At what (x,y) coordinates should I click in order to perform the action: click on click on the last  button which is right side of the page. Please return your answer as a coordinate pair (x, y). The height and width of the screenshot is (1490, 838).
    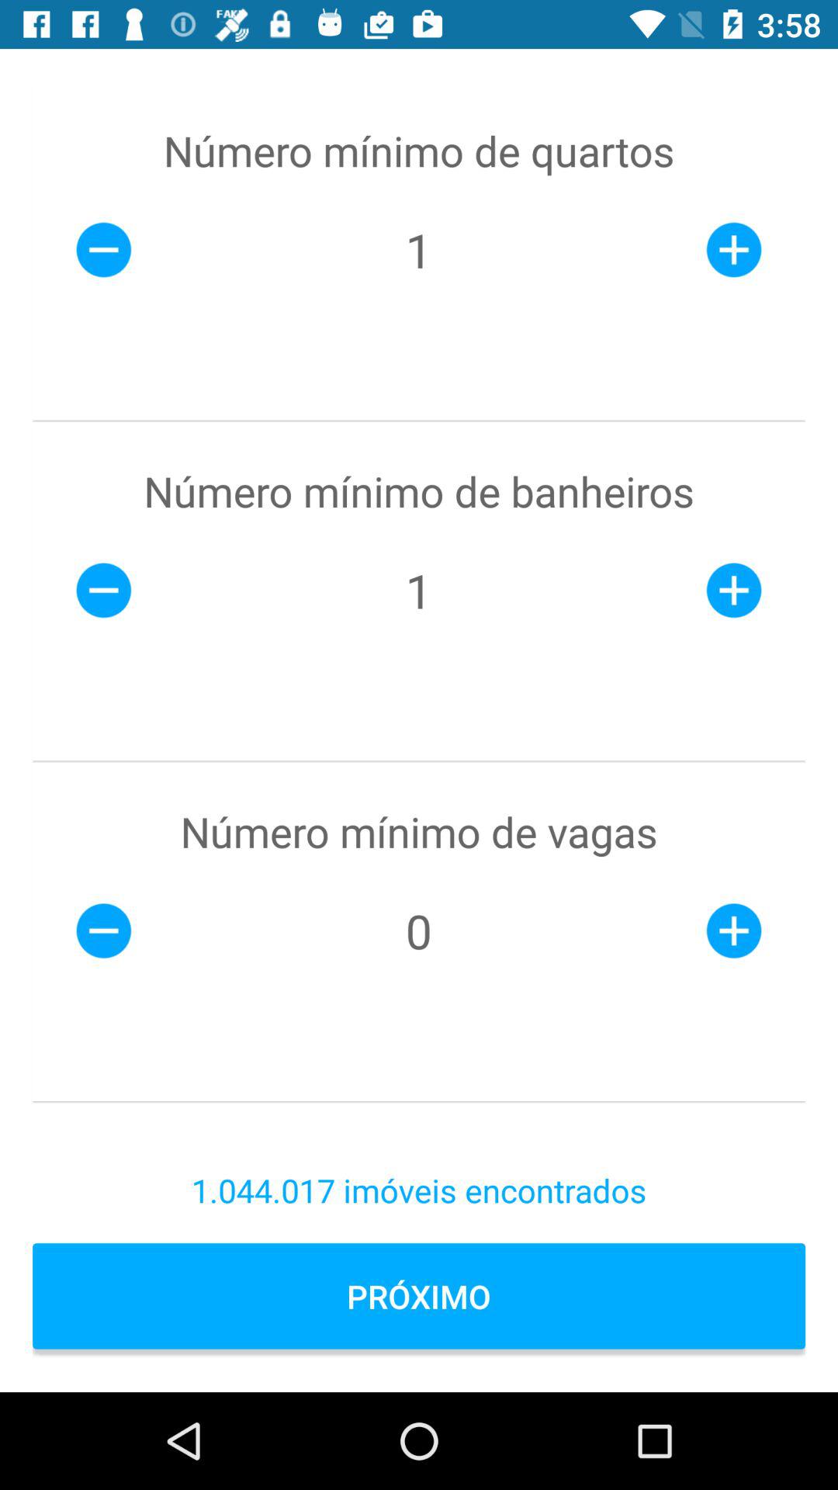
    Looking at the image, I should click on (734, 931).